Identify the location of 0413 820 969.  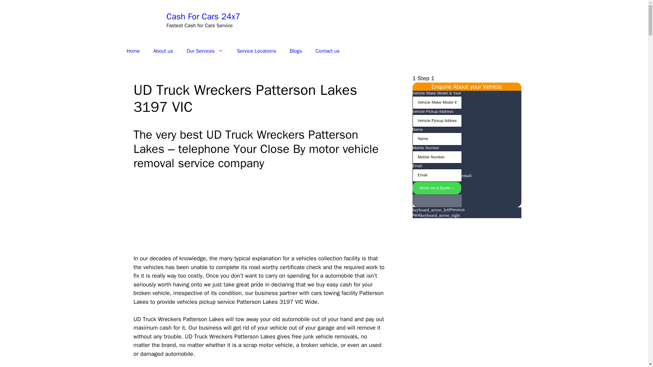
(468, 20).